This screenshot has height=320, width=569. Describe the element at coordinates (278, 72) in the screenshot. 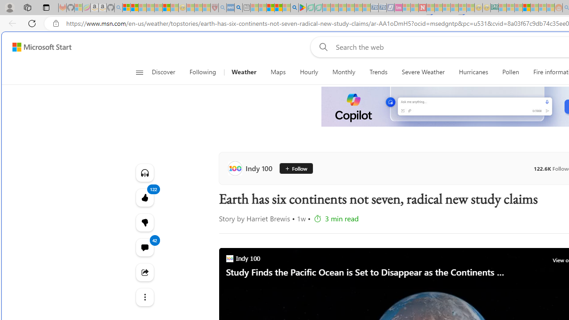

I see `Maps` at that location.